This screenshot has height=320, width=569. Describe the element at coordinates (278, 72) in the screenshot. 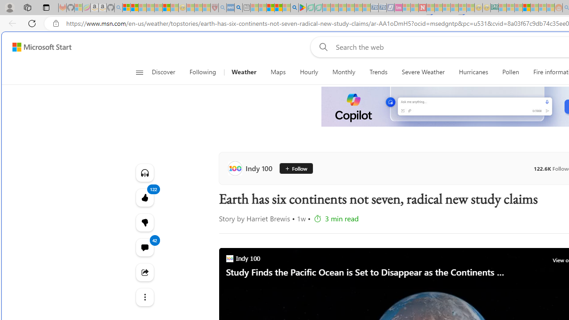

I see `Maps` at that location.